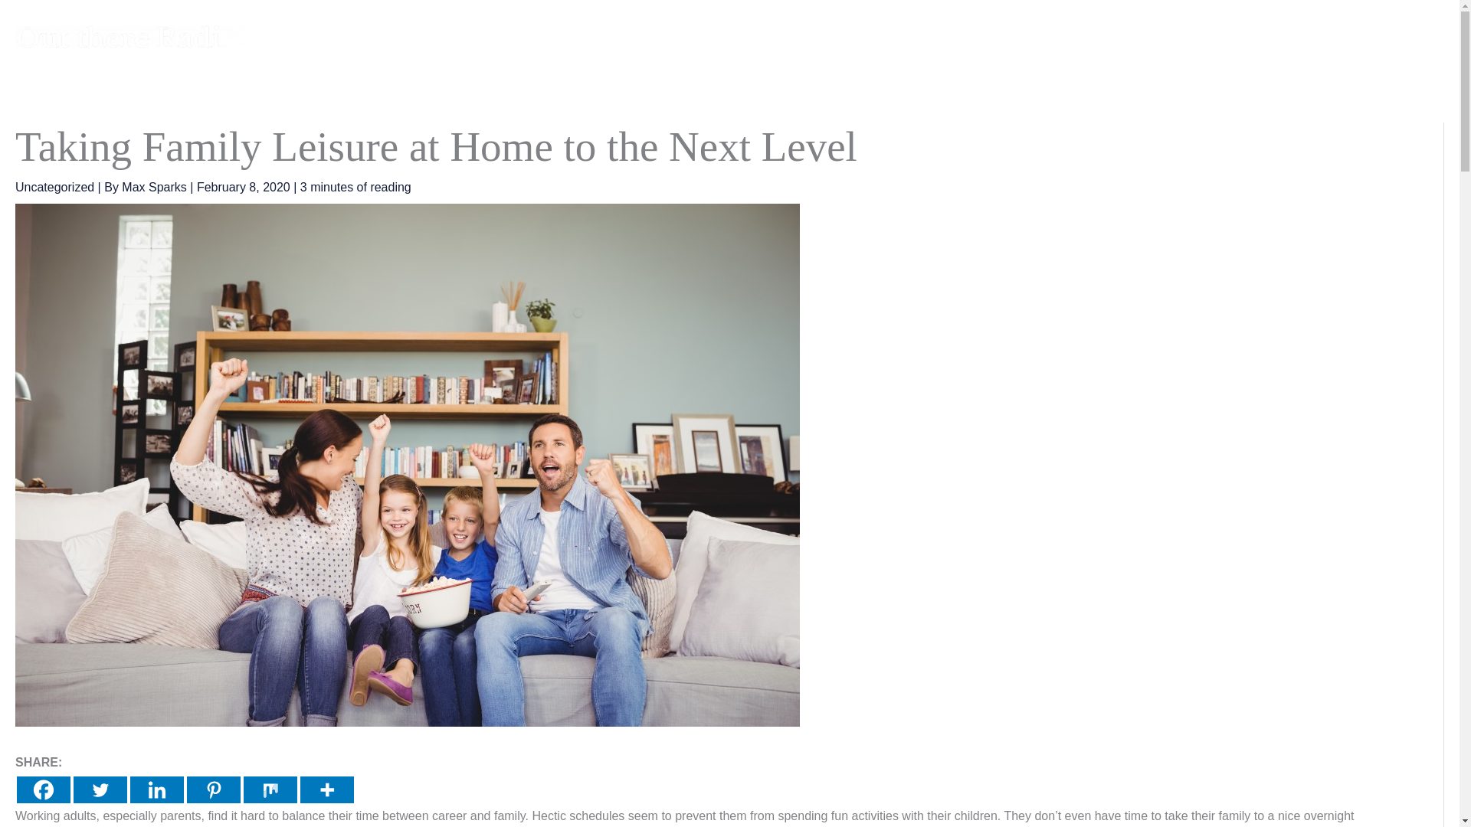 The width and height of the screenshot is (1471, 827). I want to click on Search, so click(1428, 37).